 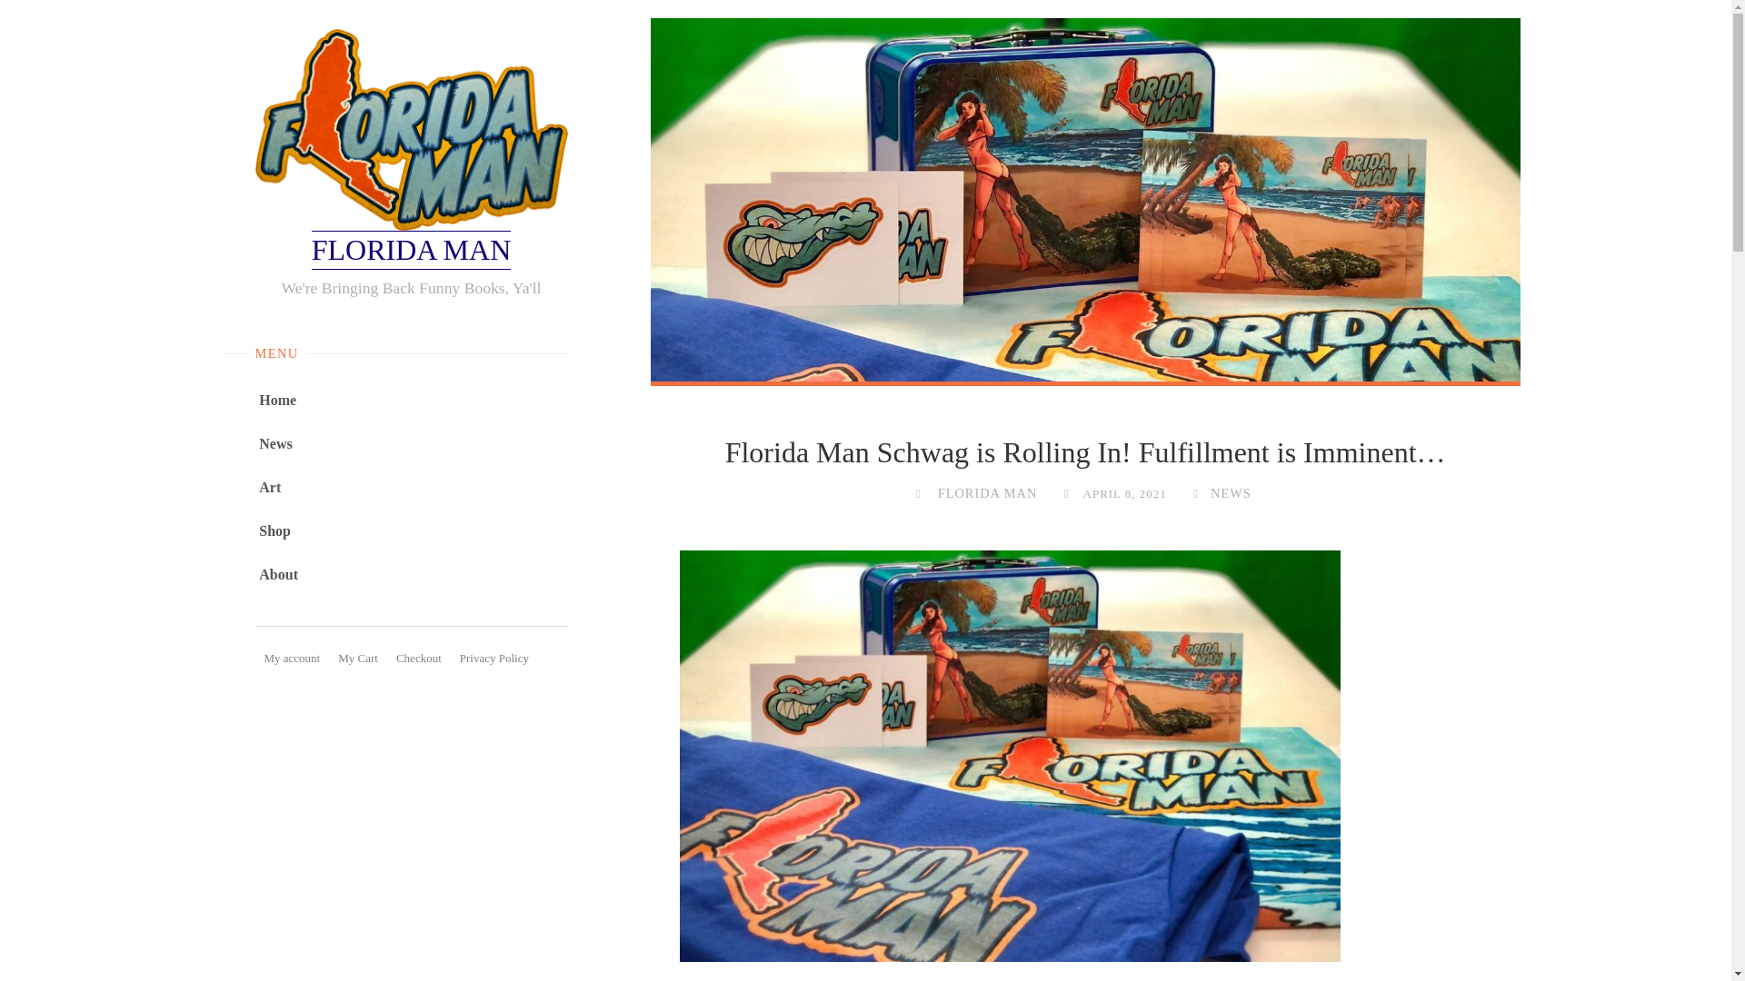 I want to click on Privacy Policy, so click(x=494, y=658).